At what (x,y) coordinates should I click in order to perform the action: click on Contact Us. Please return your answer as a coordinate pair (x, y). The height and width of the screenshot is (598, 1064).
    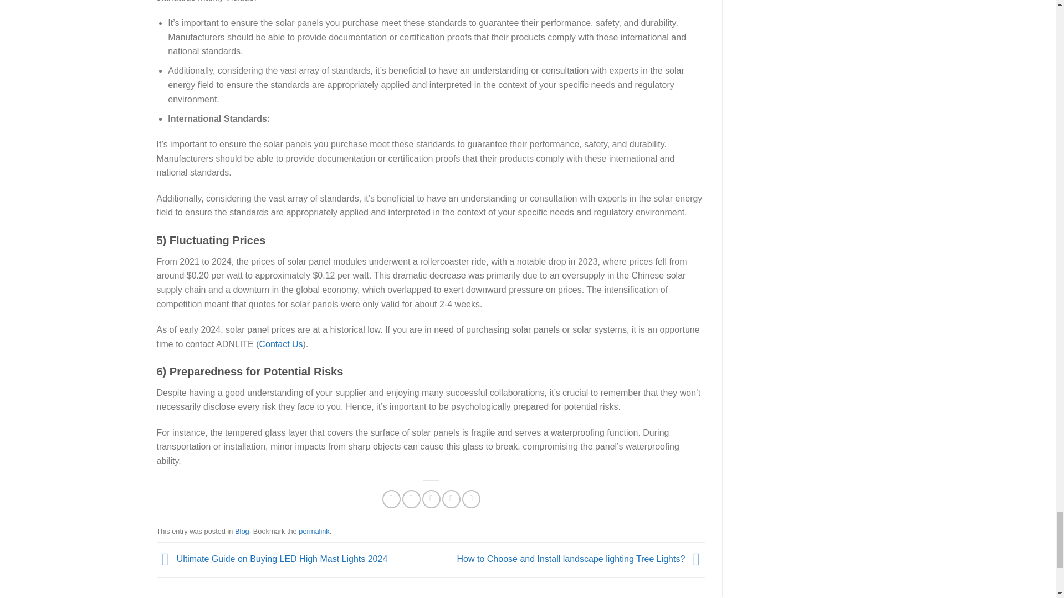
    Looking at the image, I should click on (280, 343).